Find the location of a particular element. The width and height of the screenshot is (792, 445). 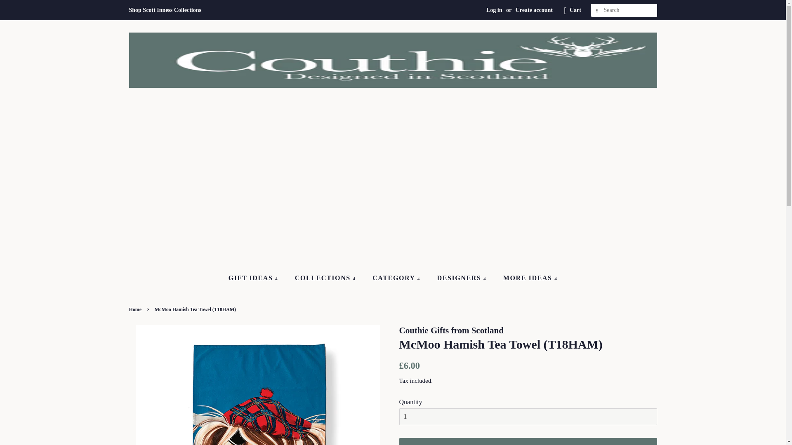

Log in is located at coordinates (494, 10).